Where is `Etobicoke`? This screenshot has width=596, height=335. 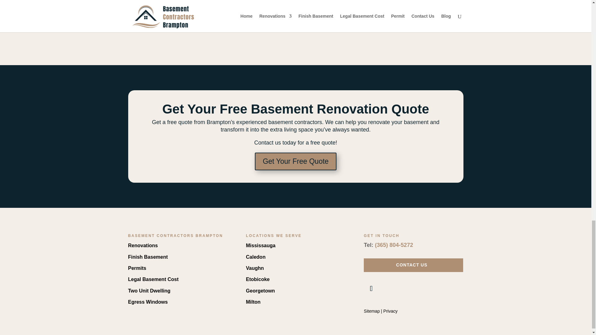 Etobicoke is located at coordinates (257, 279).